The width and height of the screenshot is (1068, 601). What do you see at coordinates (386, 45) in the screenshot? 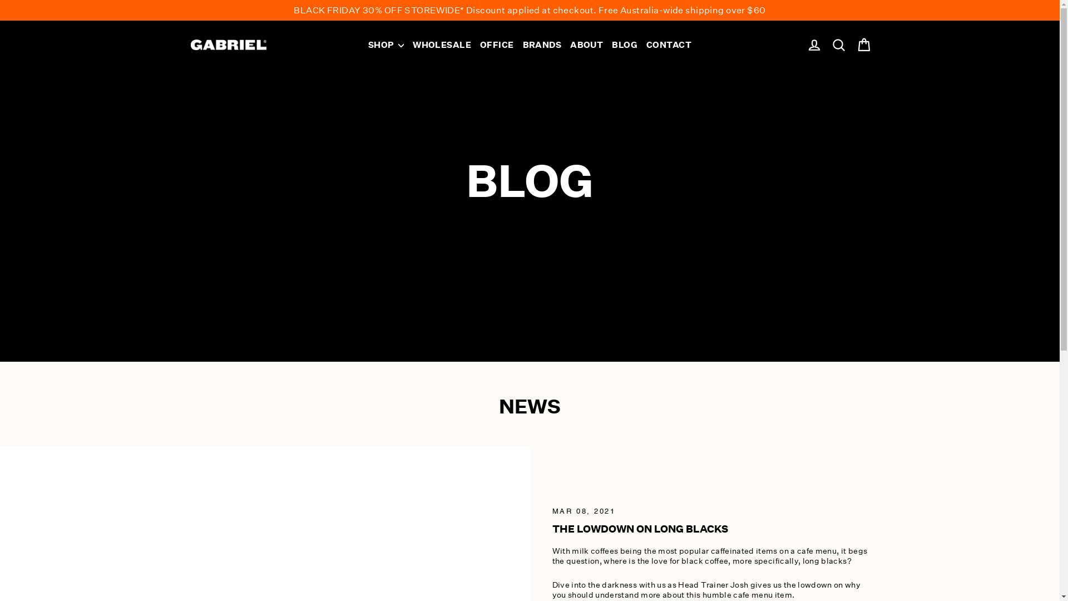
I see `SHOP` at bounding box center [386, 45].